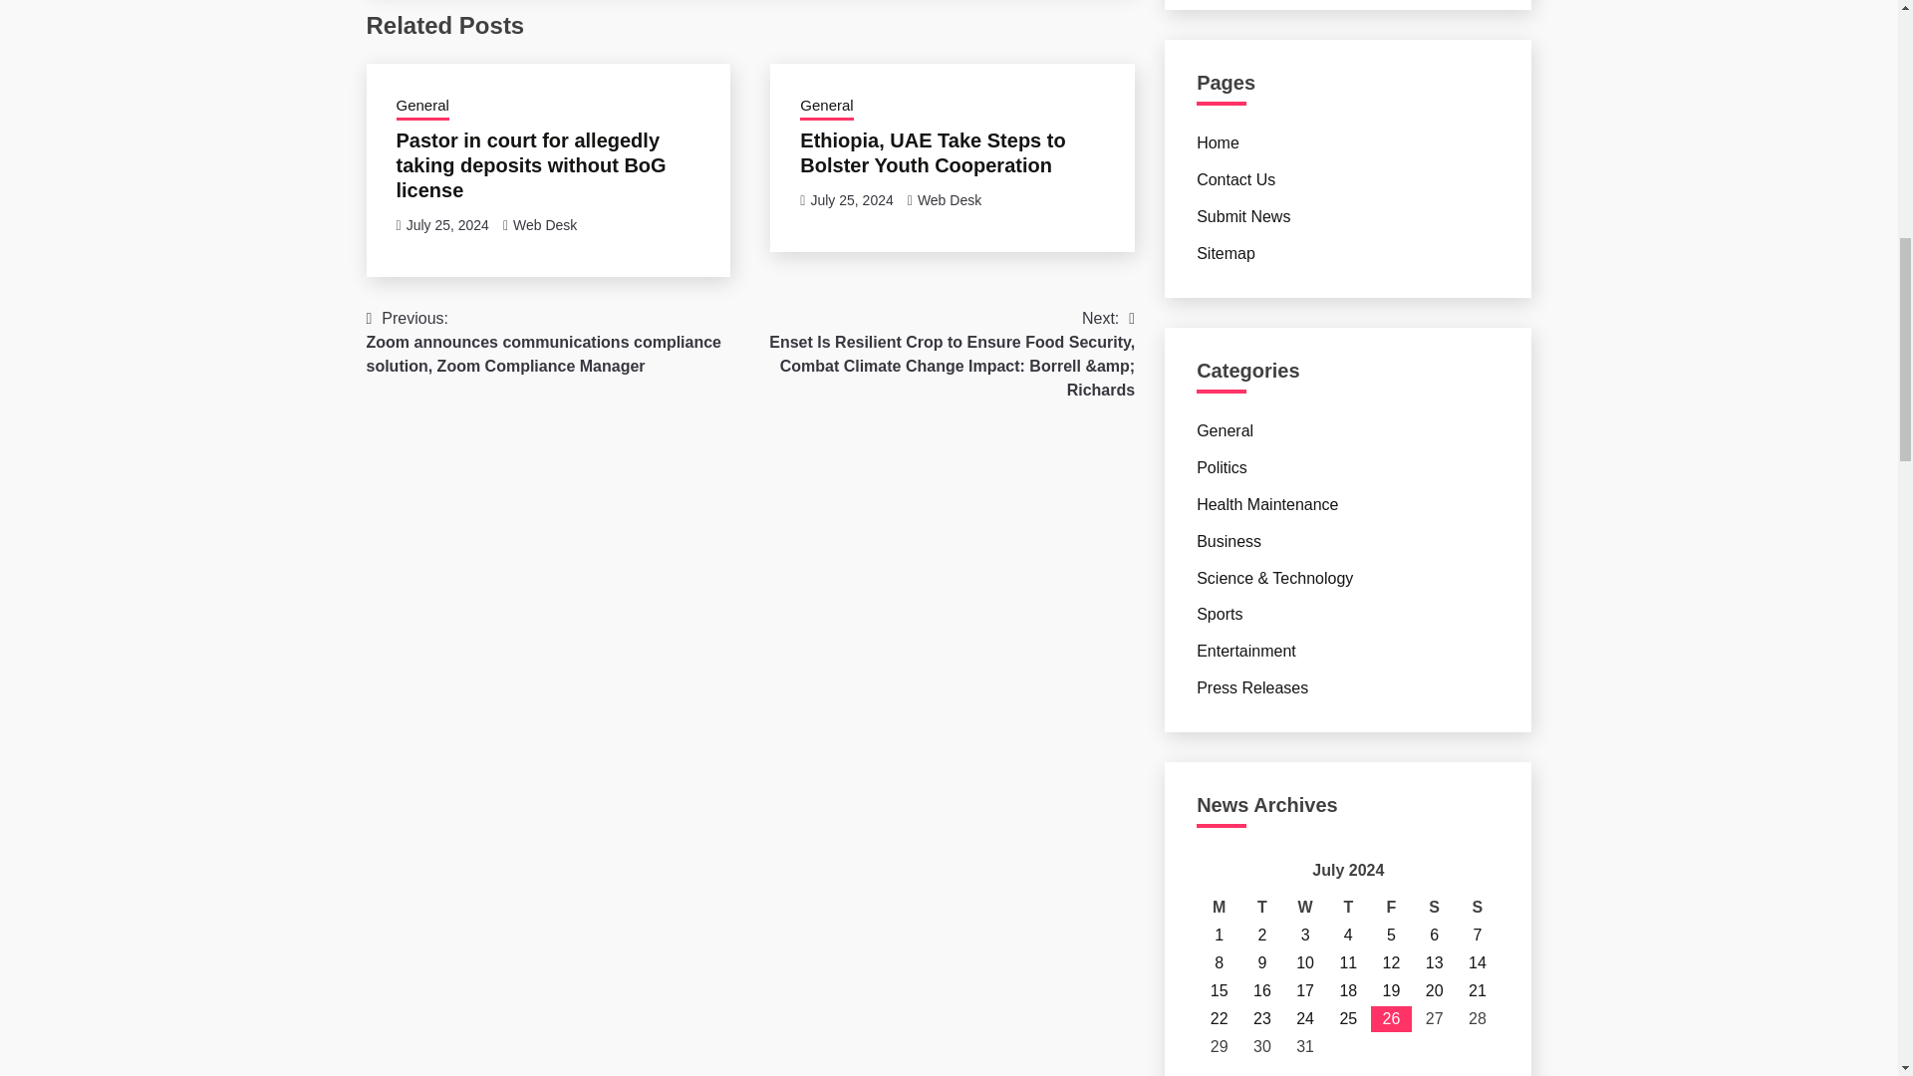  I want to click on Thursday, so click(1348, 907).